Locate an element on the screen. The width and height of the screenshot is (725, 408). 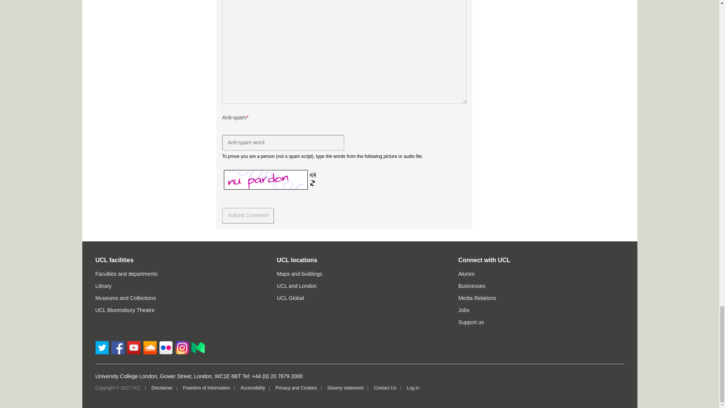
Submit Comment is located at coordinates (248, 215).